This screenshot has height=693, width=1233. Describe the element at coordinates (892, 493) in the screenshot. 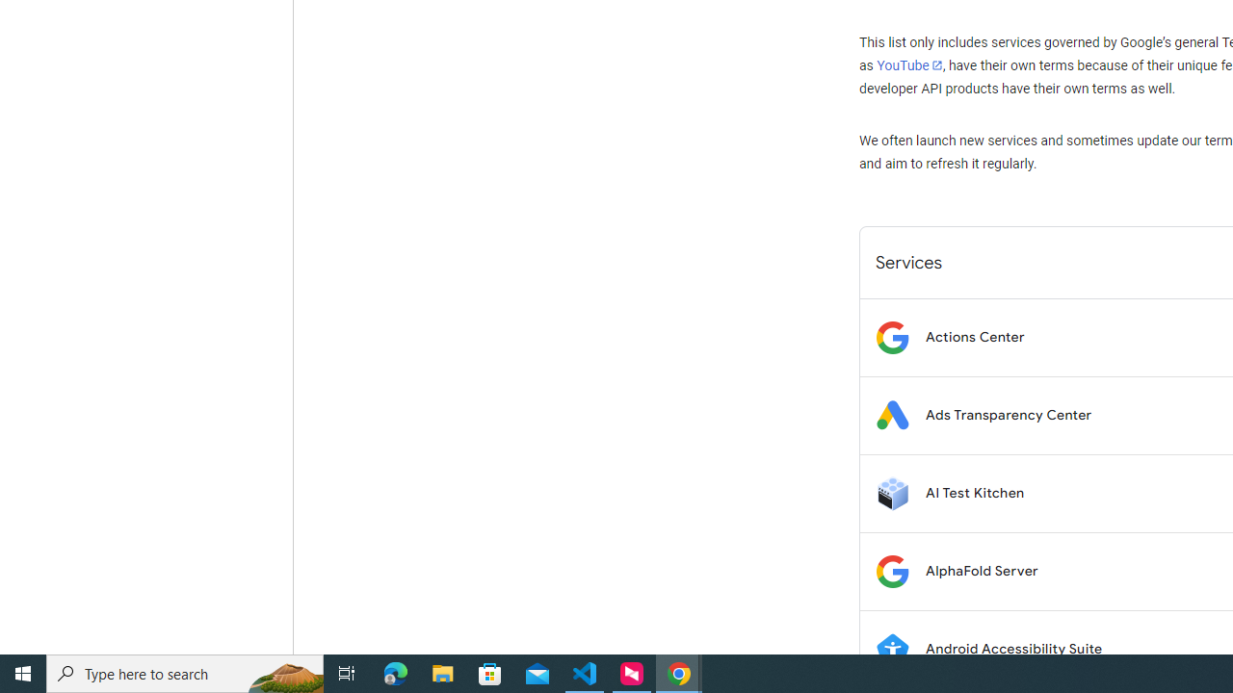

I see `Logo for AI Test Kitchen` at that location.